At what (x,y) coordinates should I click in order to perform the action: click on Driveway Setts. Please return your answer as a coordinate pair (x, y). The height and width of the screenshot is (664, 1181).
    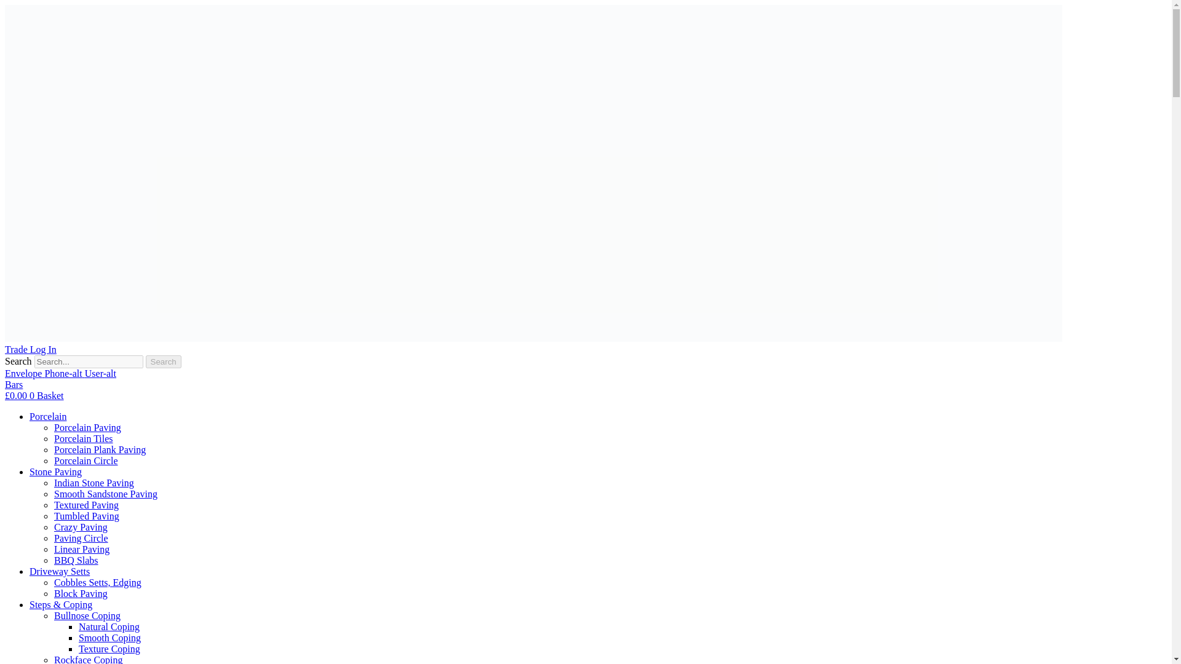
    Looking at the image, I should click on (59, 572).